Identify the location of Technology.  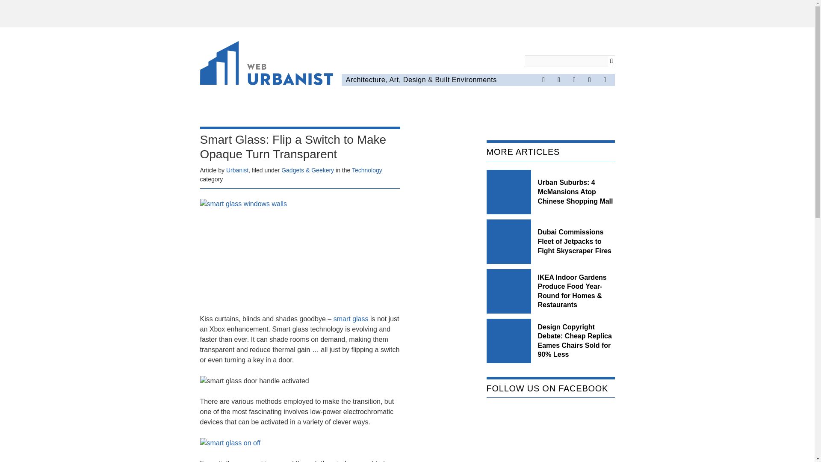
(367, 170).